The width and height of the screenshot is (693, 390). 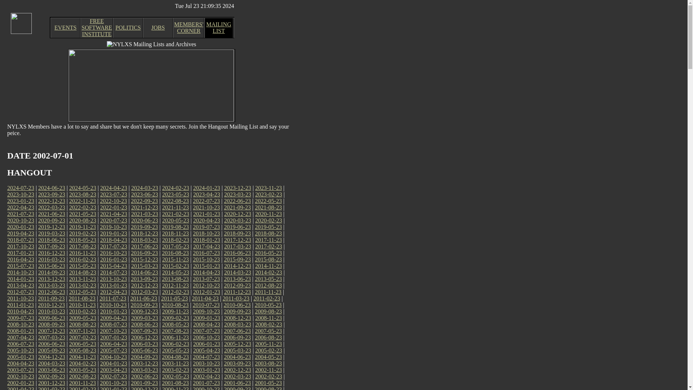 I want to click on 2022-10-23, so click(x=113, y=201).